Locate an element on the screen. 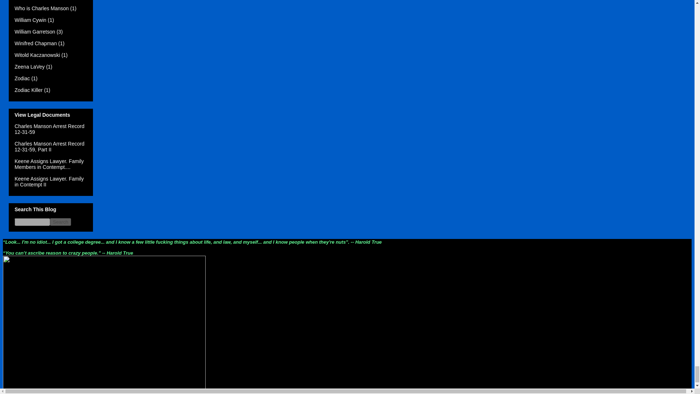 This screenshot has width=700, height=394. Search is located at coordinates (61, 222).